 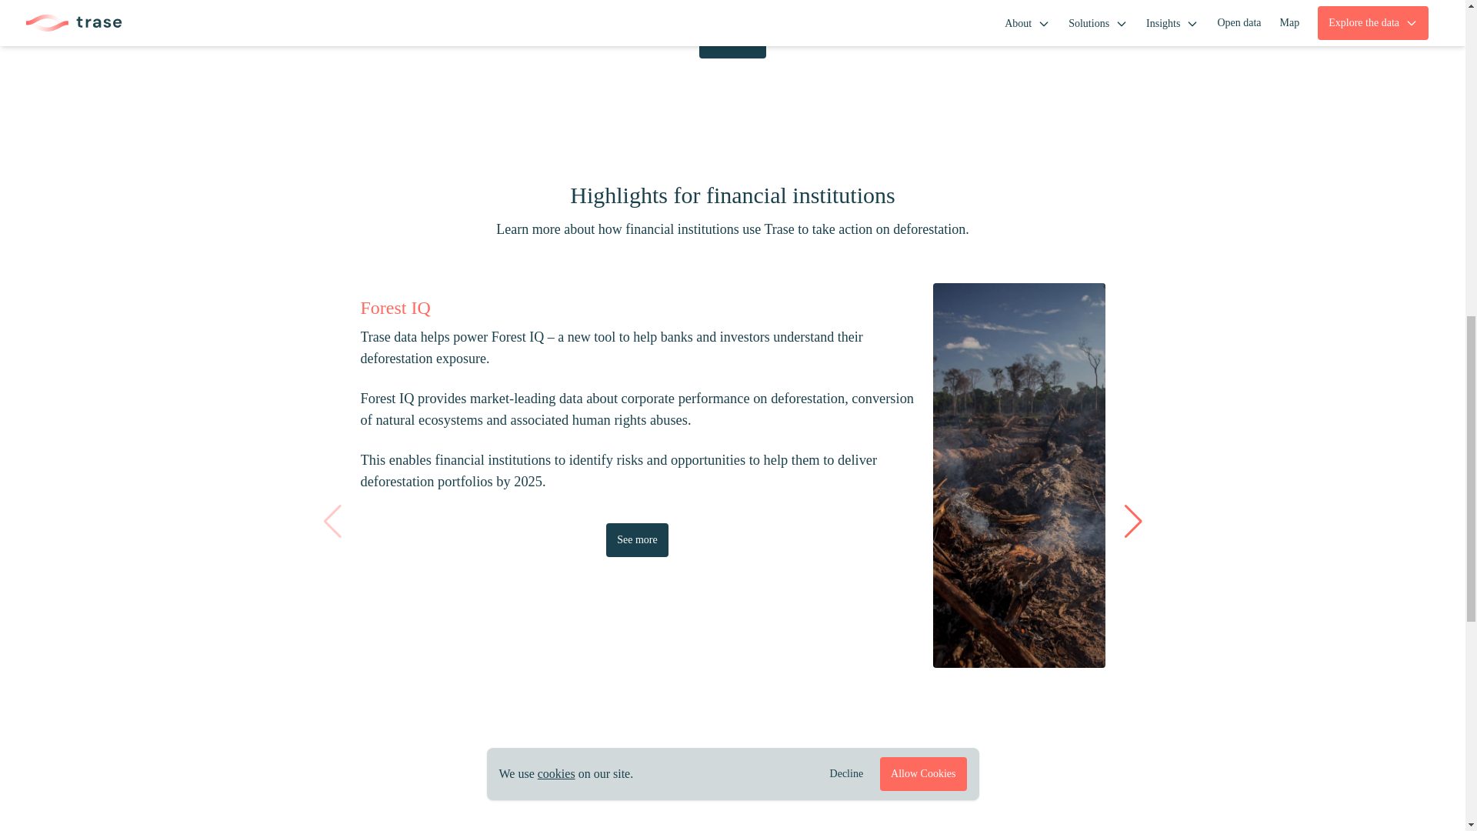 What do you see at coordinates (636, 540) in the screenshot?
I see `See more` at bounding box center [636, 540].